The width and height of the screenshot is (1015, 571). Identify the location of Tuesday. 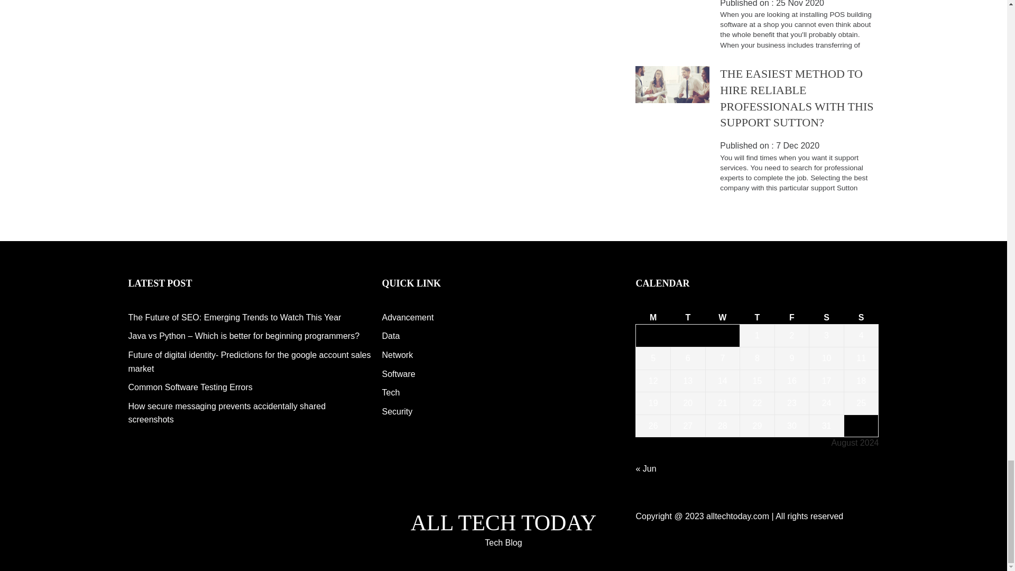
(688, 317).